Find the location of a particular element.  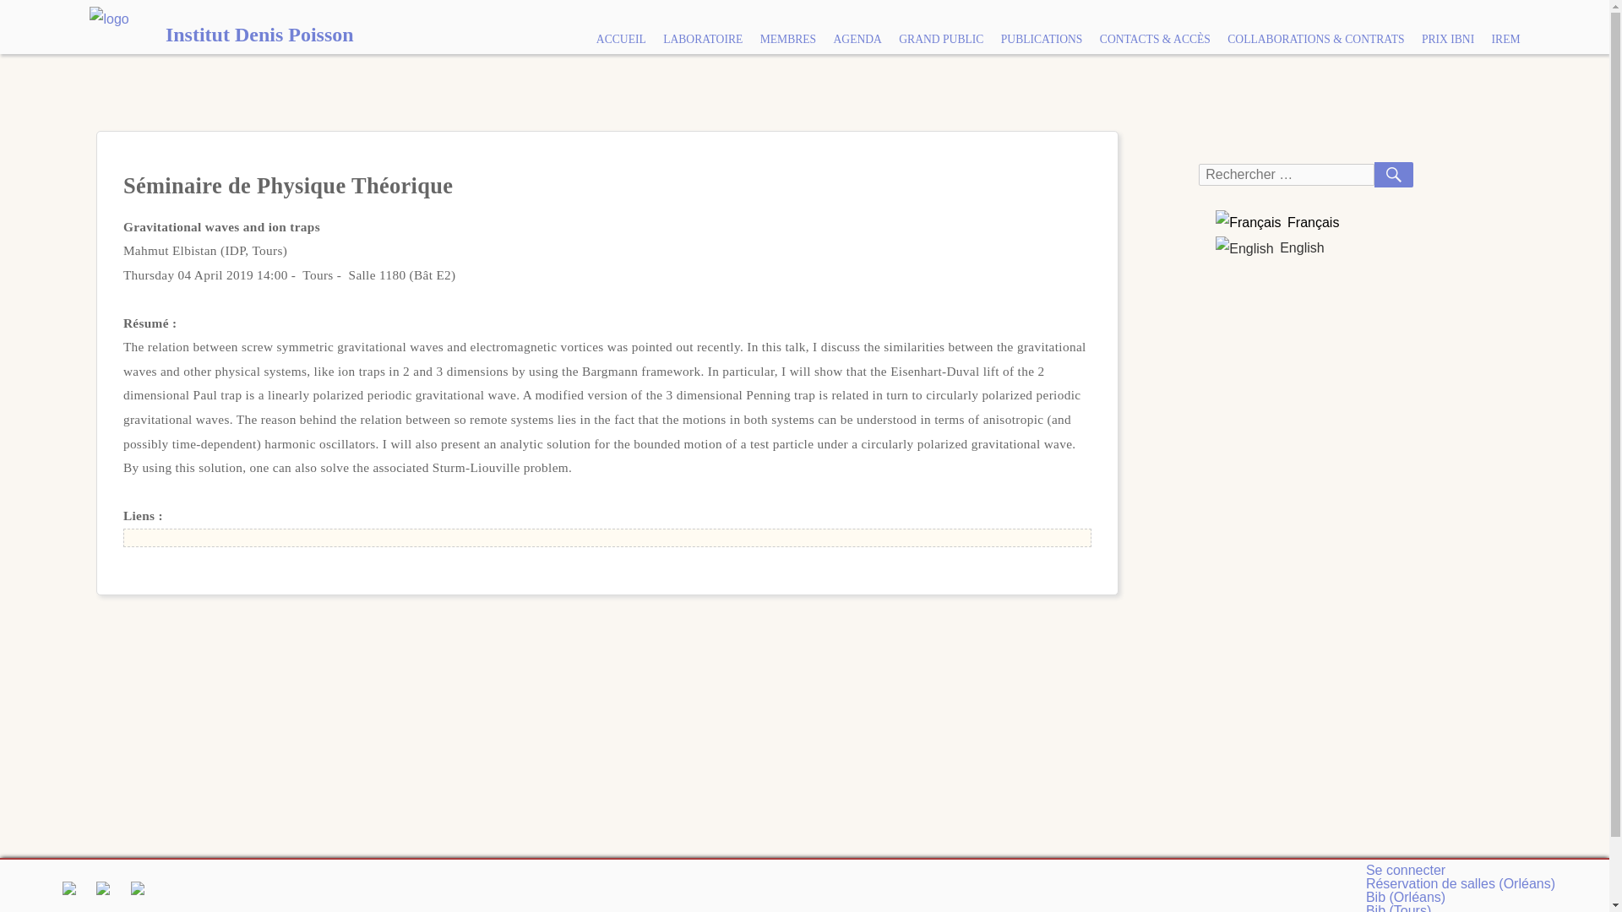

AGENDA is located at coordinates (857, 39).